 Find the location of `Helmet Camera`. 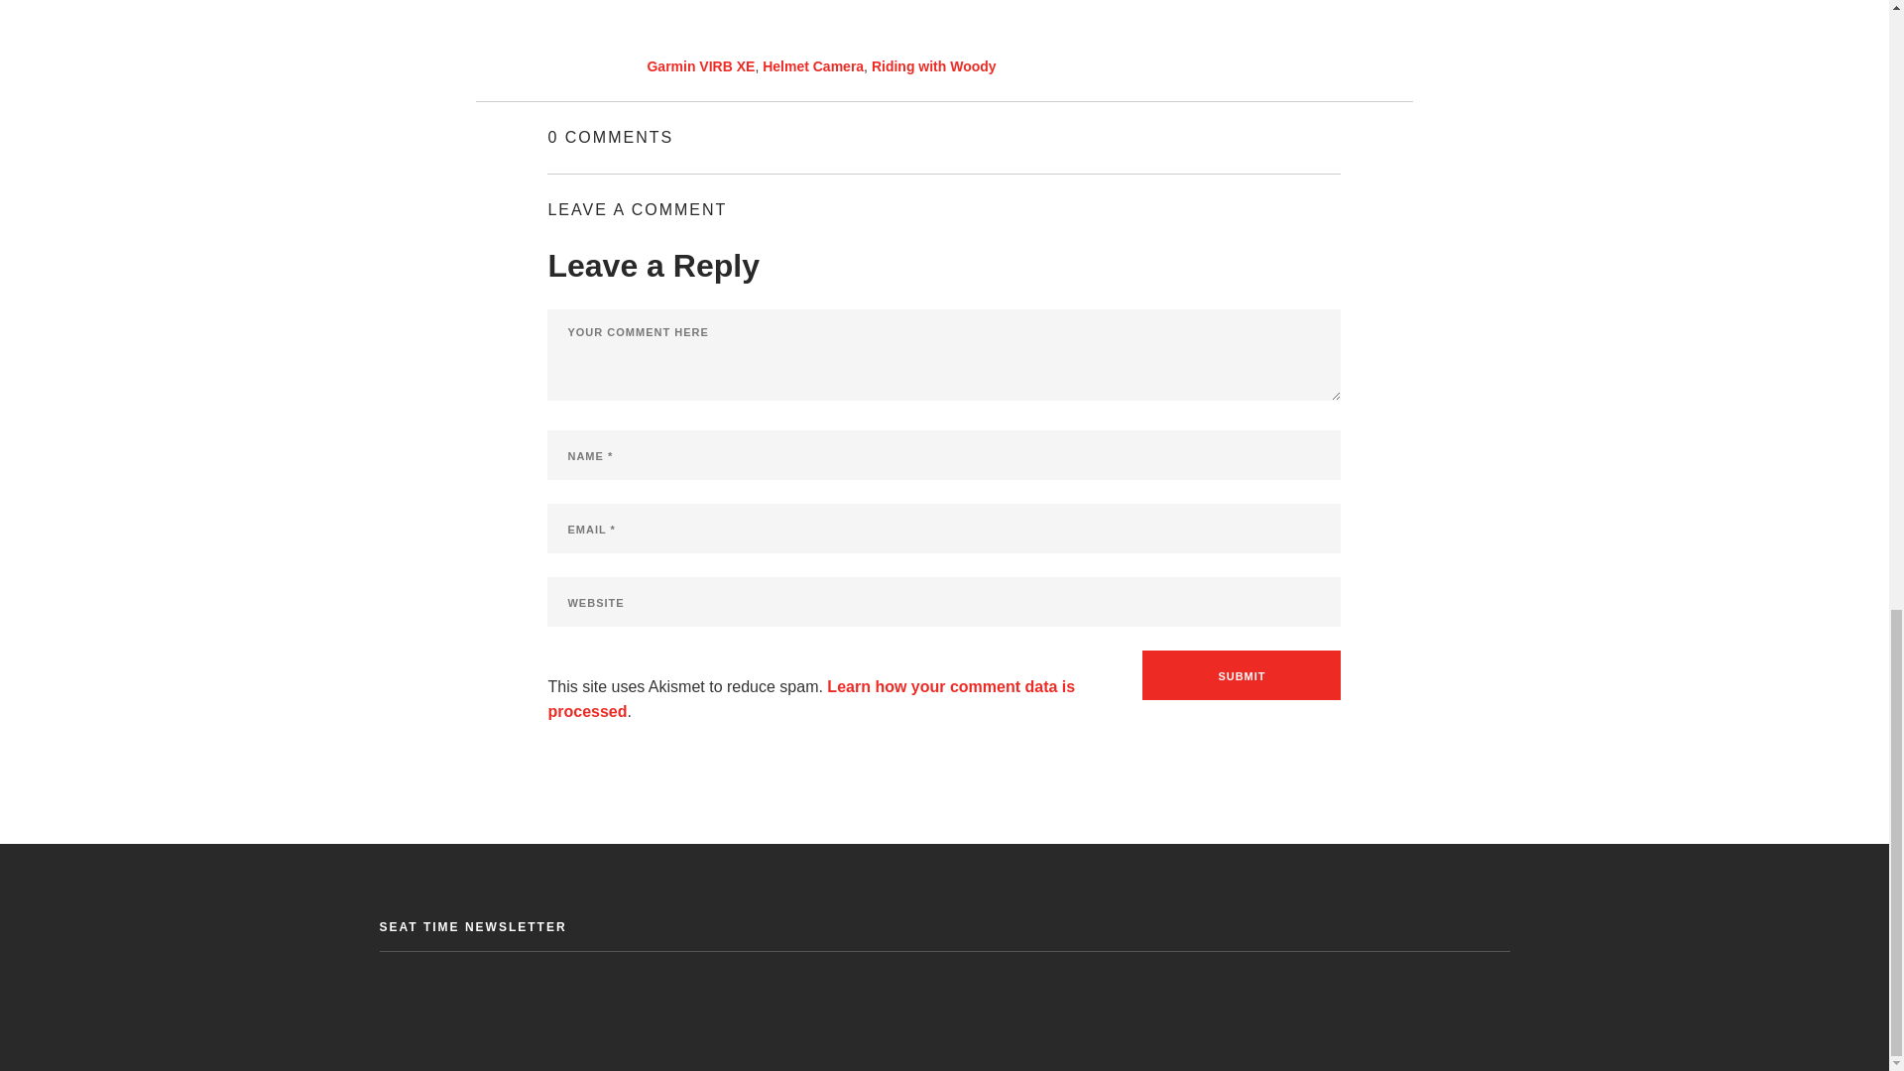

Helmet Camera is located at coordinates (813, 65).